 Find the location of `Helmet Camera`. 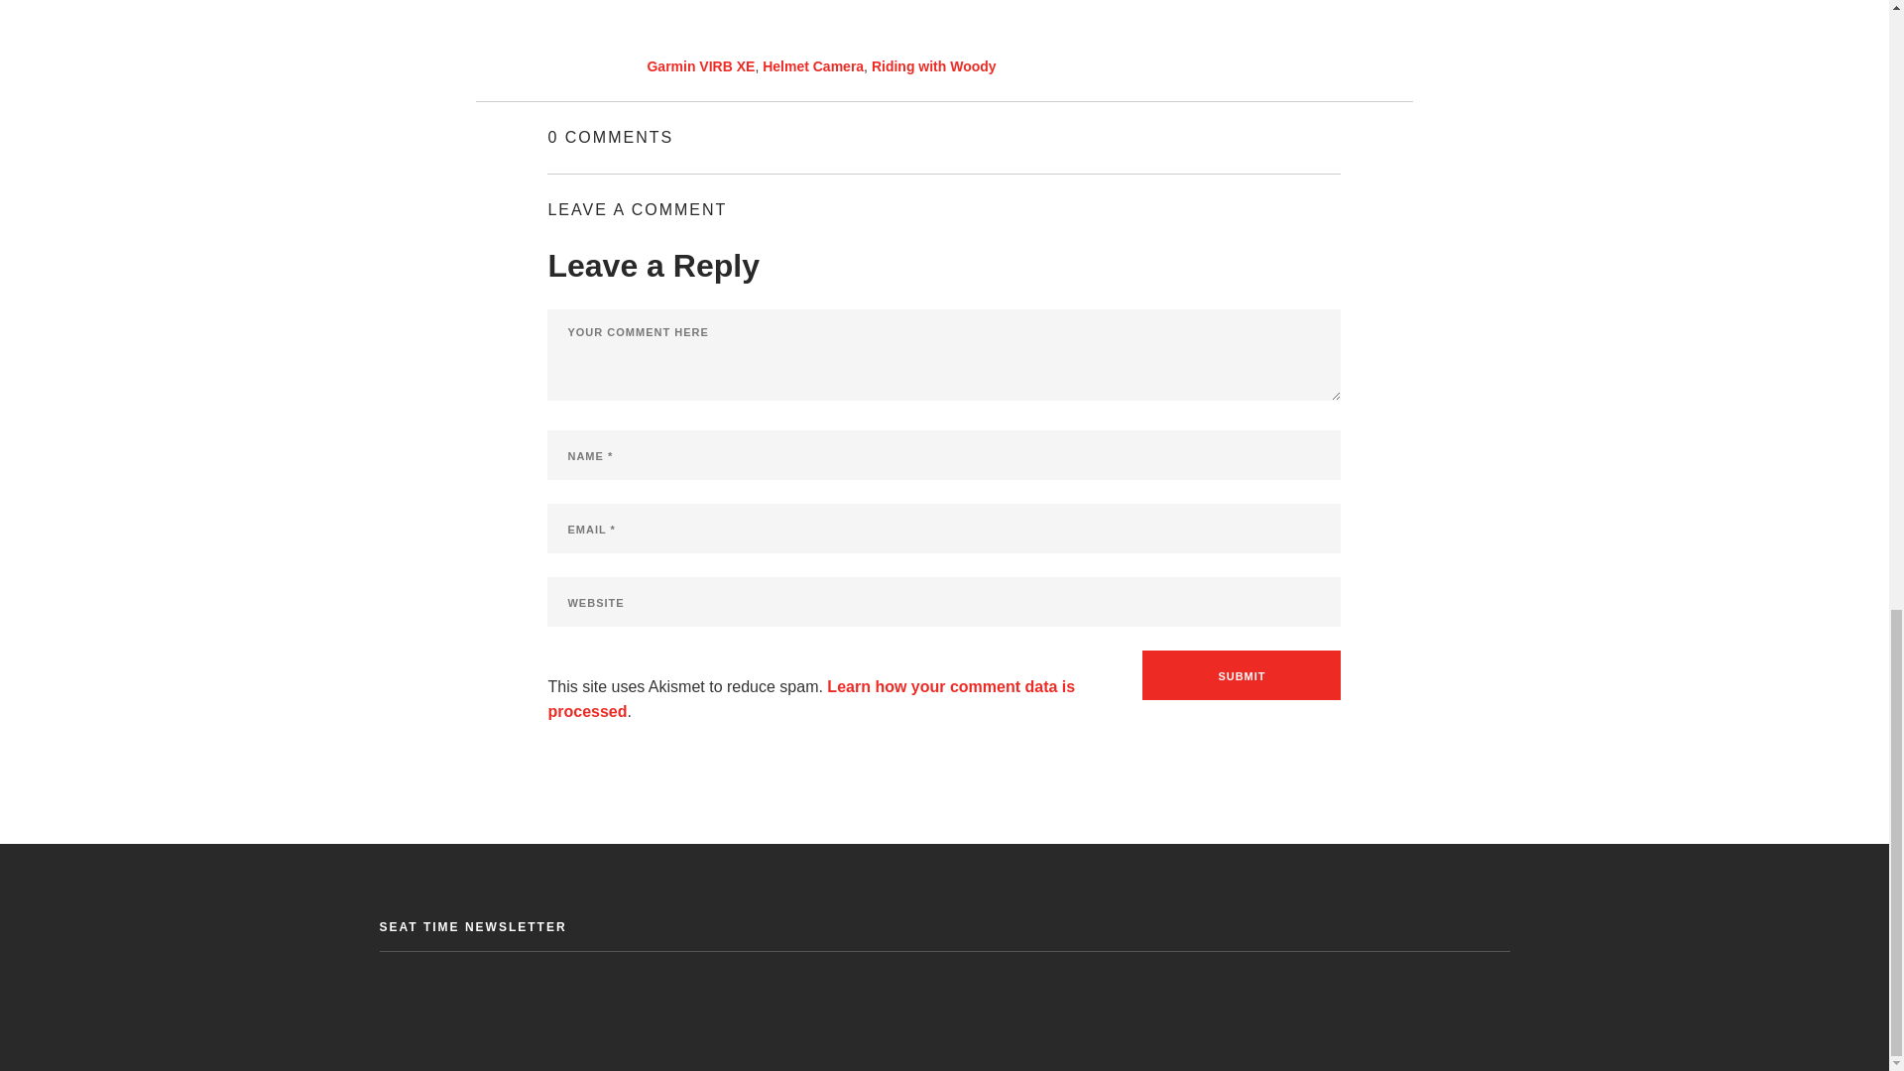

Helmet Camera is located at coordinates (813, 65).